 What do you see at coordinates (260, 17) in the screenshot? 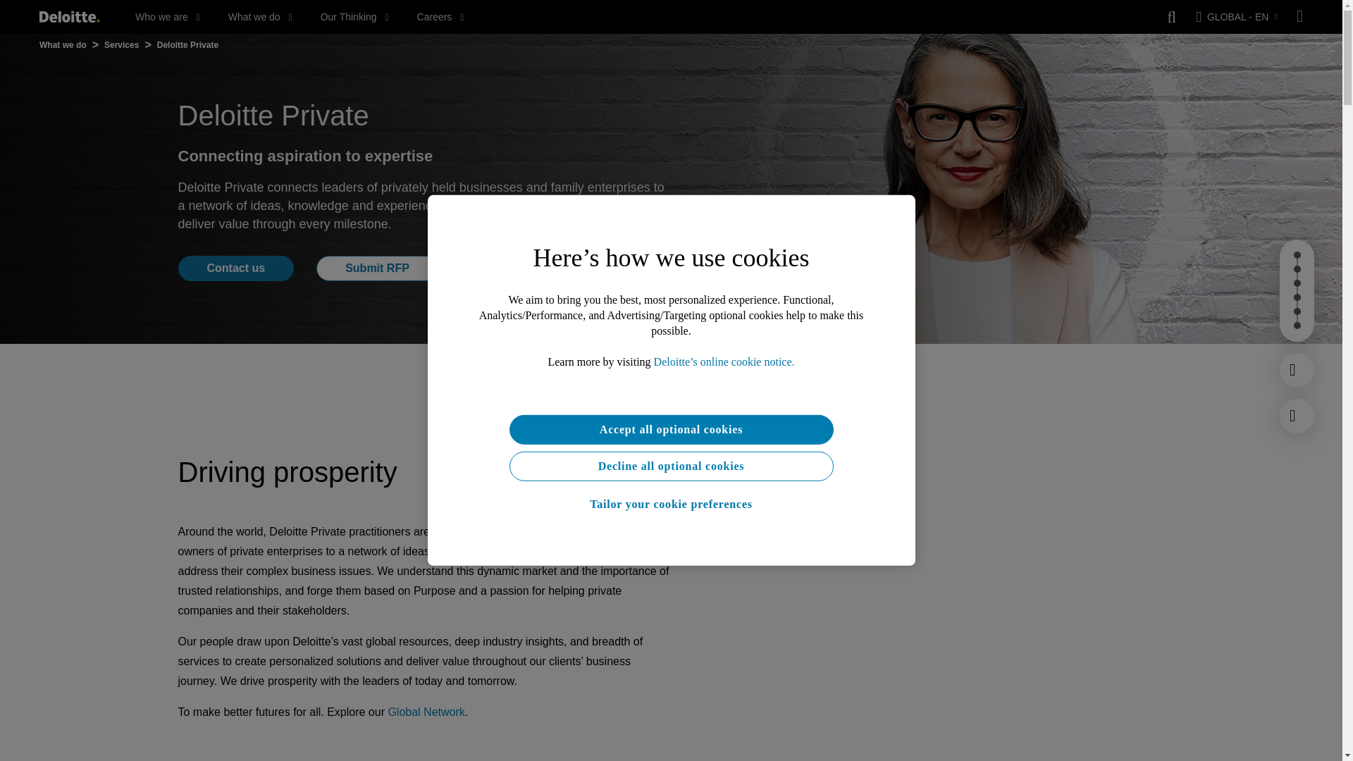
I see `What we do` at bounding box center [260, 17].